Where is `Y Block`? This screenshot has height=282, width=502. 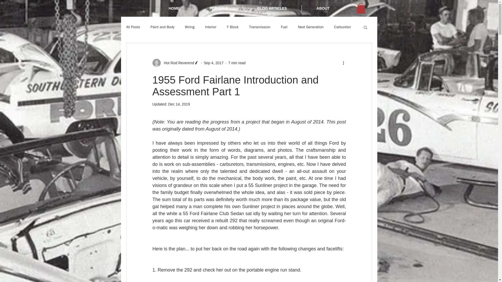
Y Block is located at coordinates (233, 27).